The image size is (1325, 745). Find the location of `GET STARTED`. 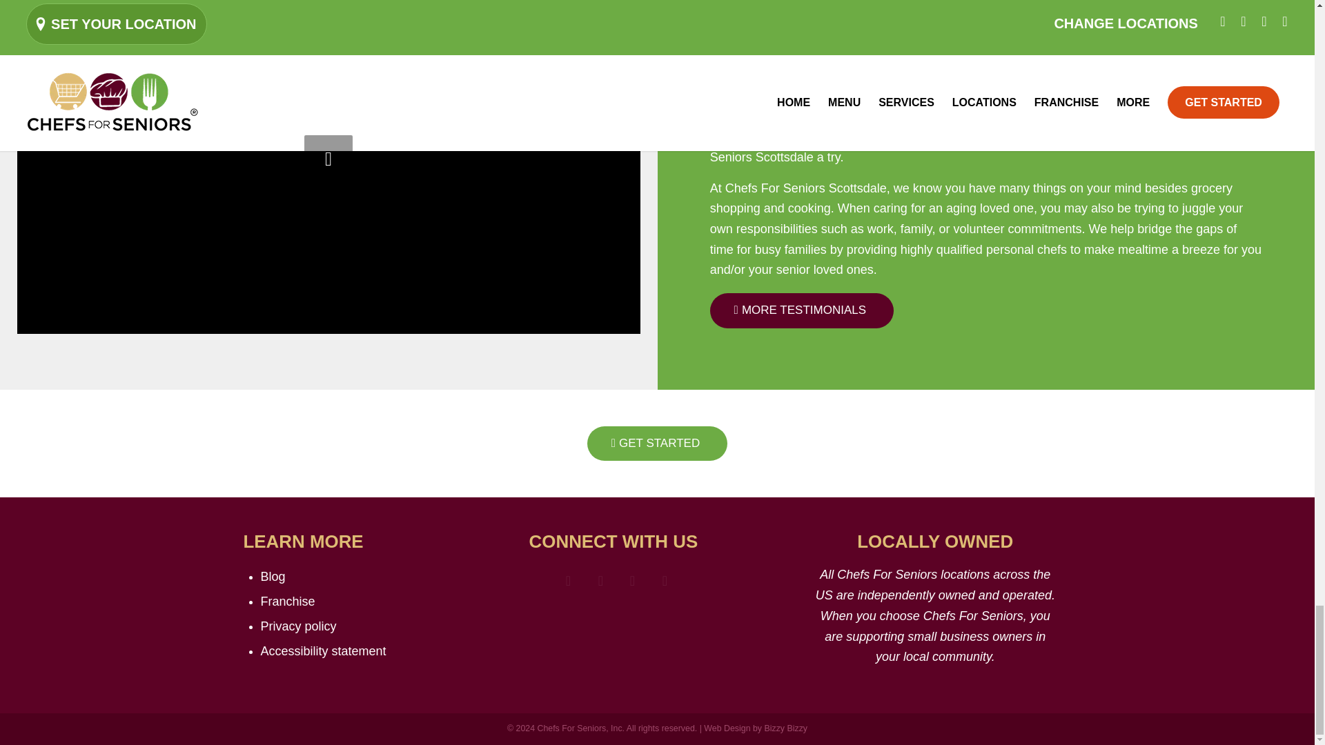

GET STARTED is located at coordinates (657, 443).